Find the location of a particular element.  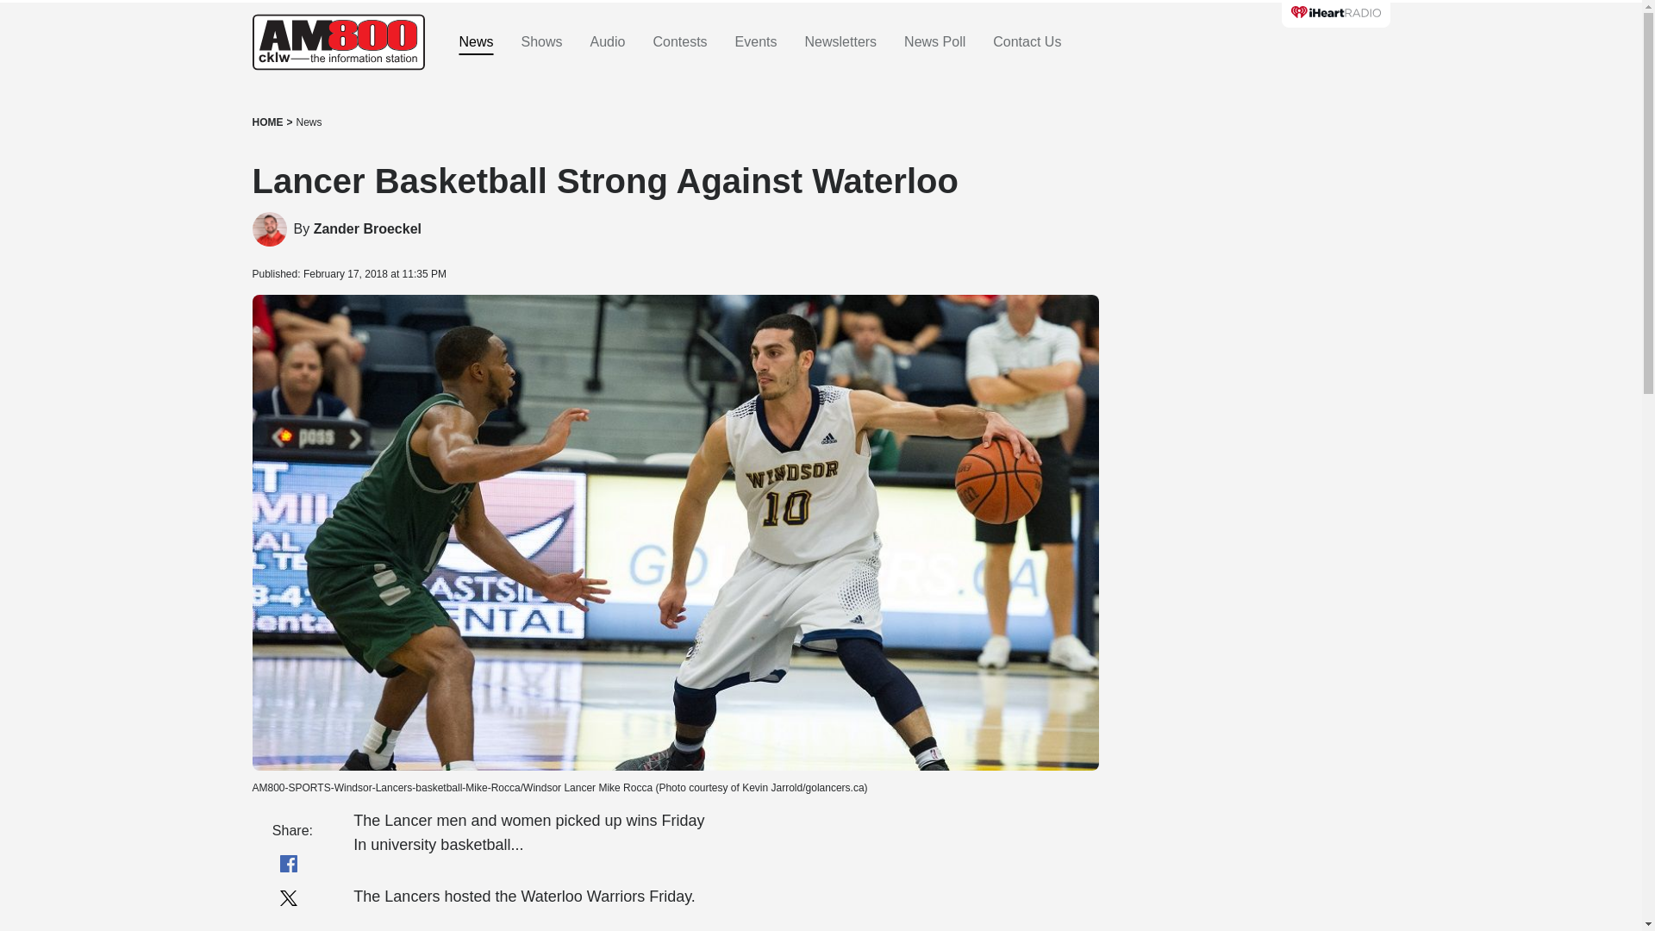

Contests is located at coordinates (679, 42).